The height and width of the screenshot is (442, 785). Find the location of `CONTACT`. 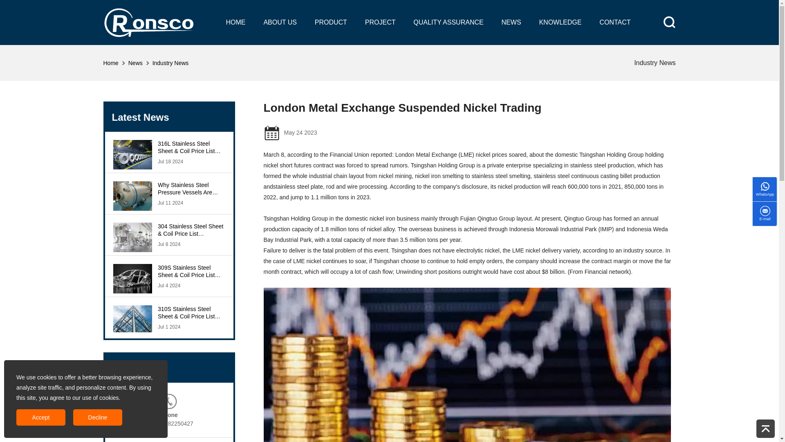

CONTACT is located at coordinates (615, 22).